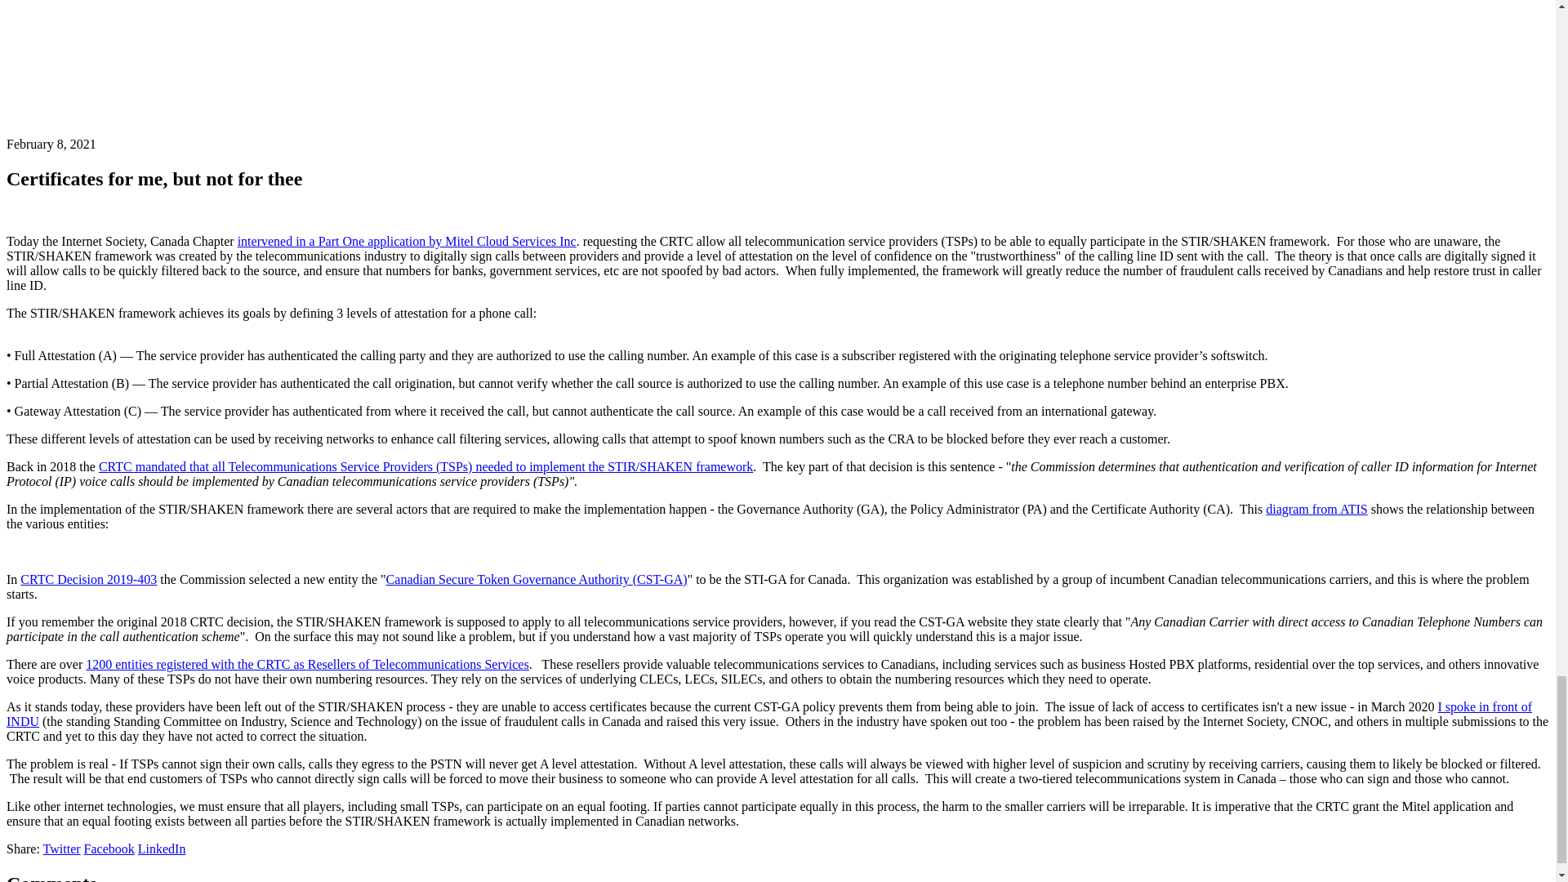 The width and height of the screenshot is (1568, 882). What do you see at coordinates (62, 849) in the screenshot?
I see `Twitter` at bounding box center [62, 849].